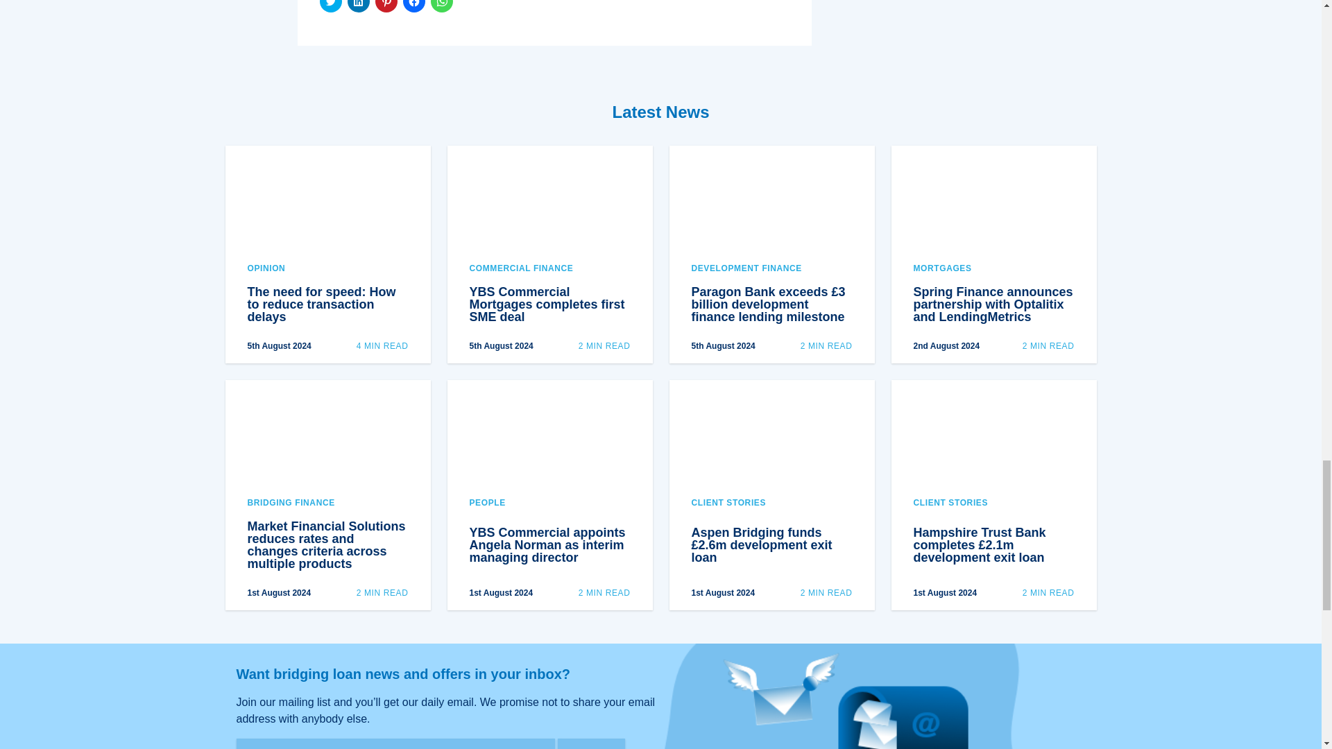  What do you see at coordinates (357, 6) in the screenshot?
I see `Click to share on LinkedIn` at bounding box center [357, 6].